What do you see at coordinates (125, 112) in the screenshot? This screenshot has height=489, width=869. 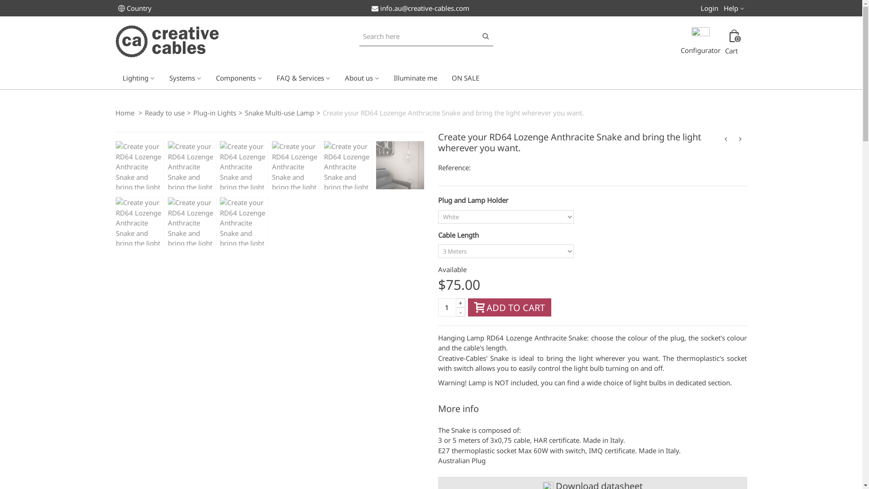 I see `Home` at bounding box center [125, 112].